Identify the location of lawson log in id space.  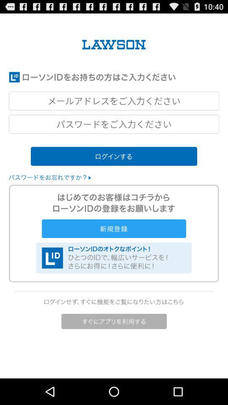
(114, 101).